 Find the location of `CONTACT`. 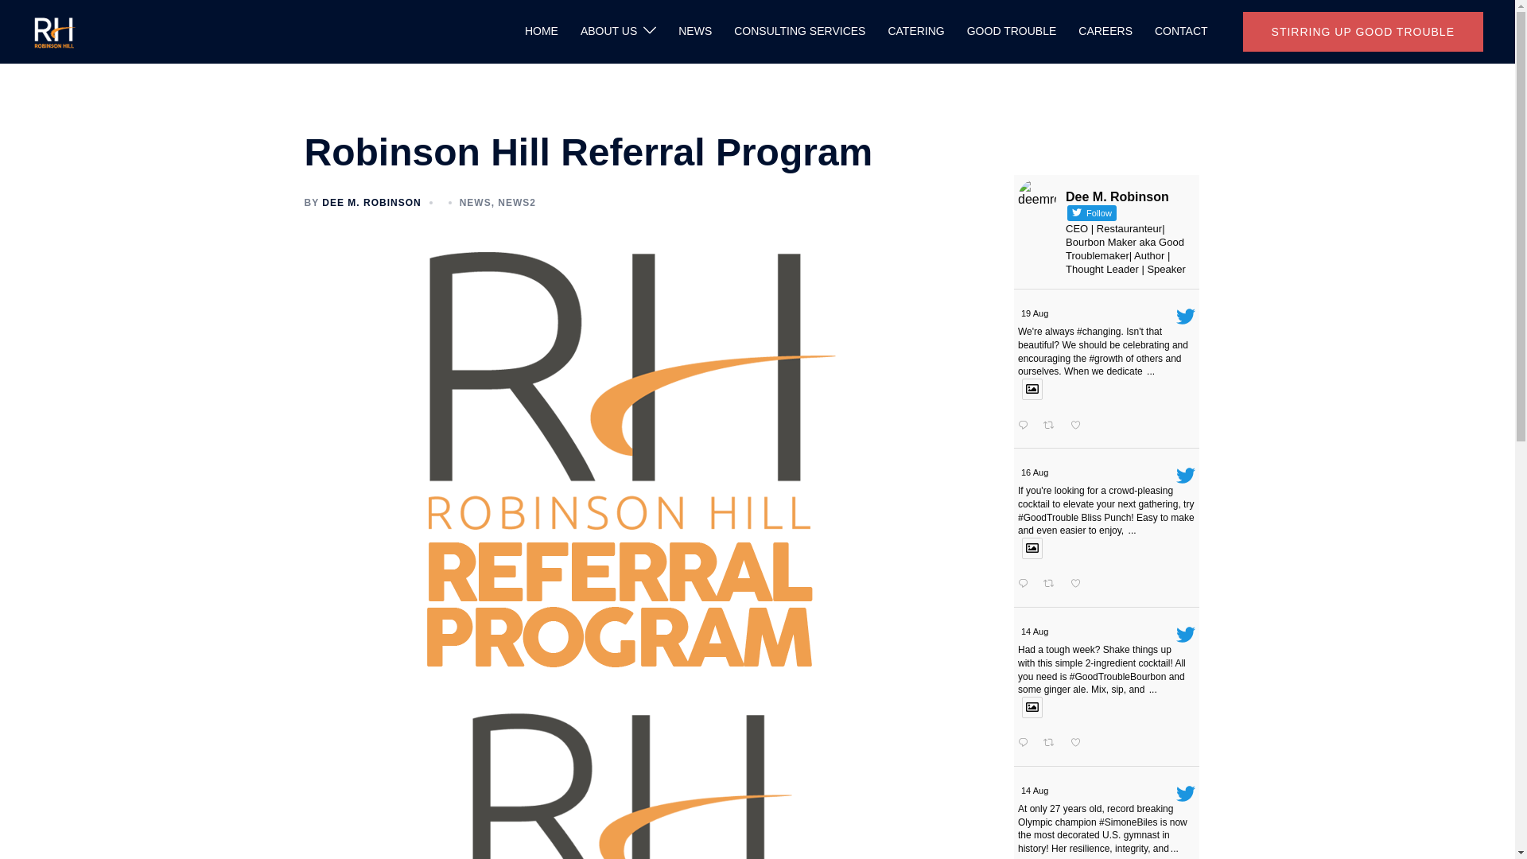

CONTACT is located at coordinates (1180, 32).